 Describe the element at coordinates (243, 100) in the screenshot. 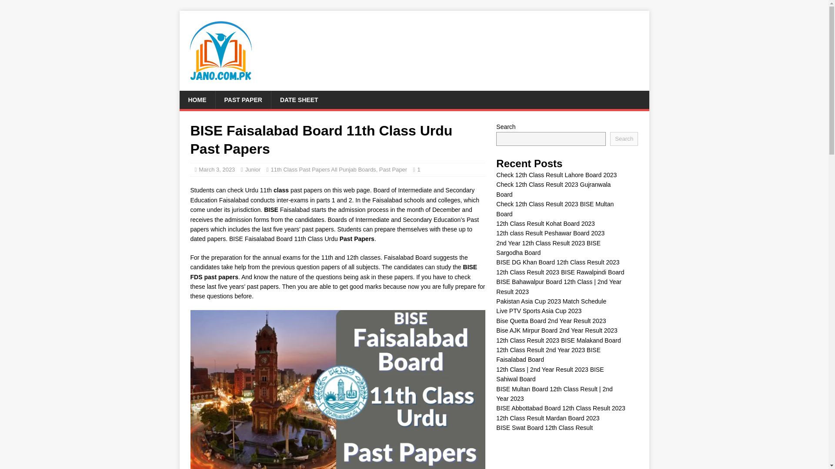

I see `PAST PAPER` at that location.